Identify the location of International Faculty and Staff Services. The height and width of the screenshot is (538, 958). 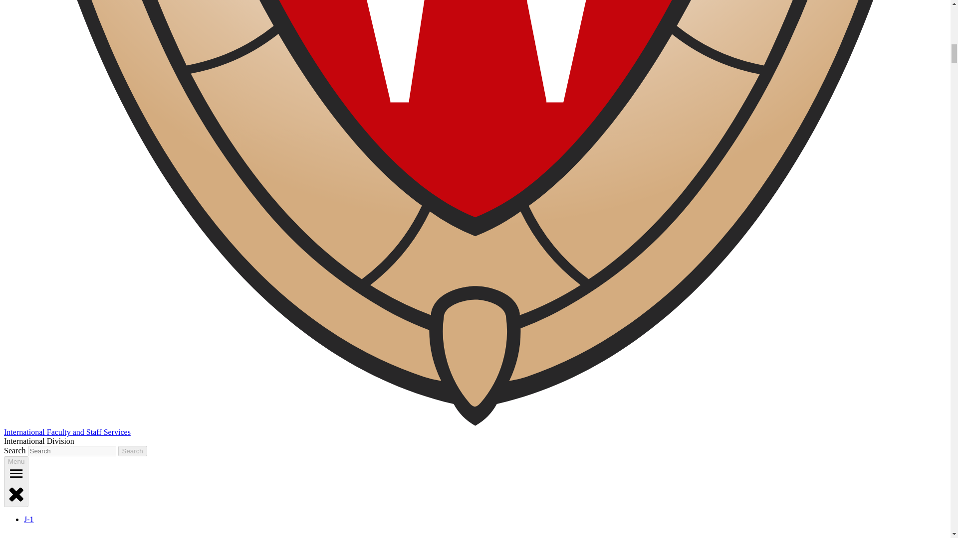
(67, 431).